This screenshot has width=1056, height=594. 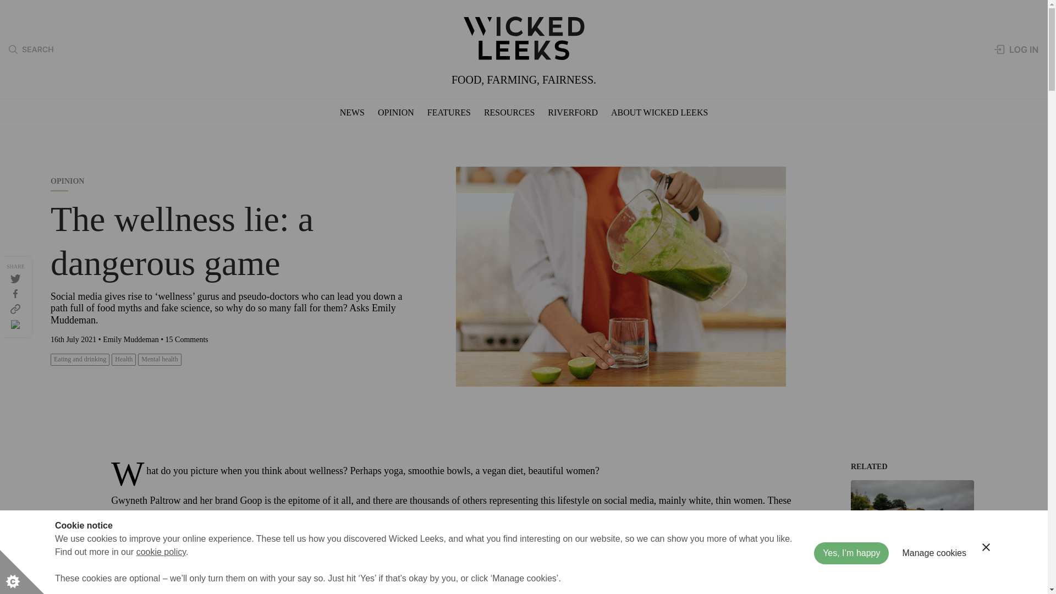 I want to click on OPINION, so click(x=396, y=113).